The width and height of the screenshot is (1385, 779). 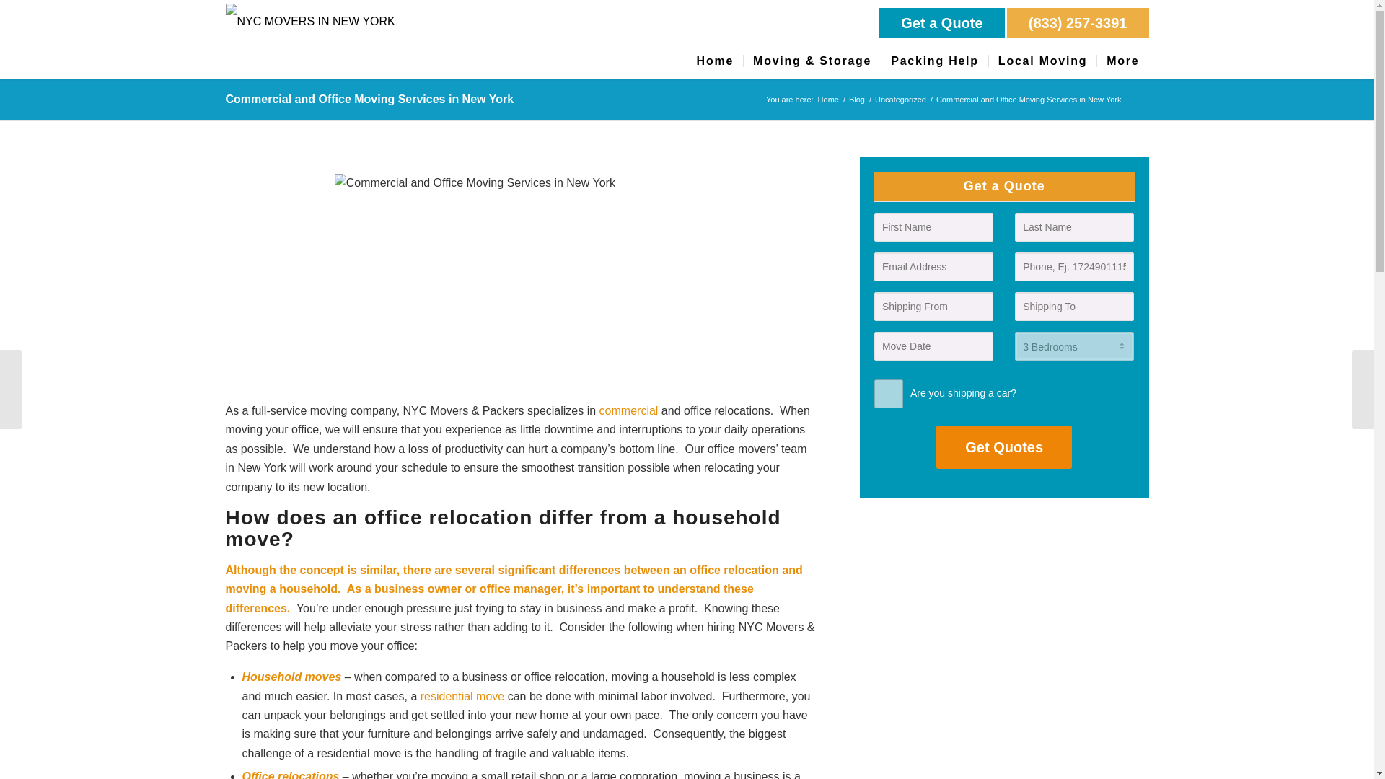 What do you see at coordinates (463, 696) in the screenshot?
I see `residential move` at bounding box center [463, 696].